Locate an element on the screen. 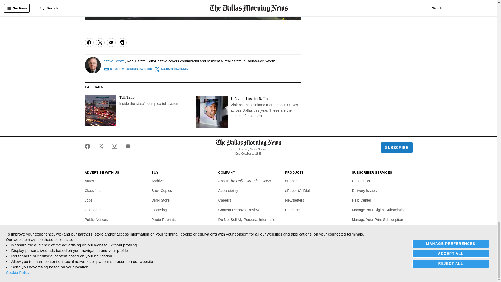  The Dallas Morning News on Instagram is located at coordinates (114, 146).